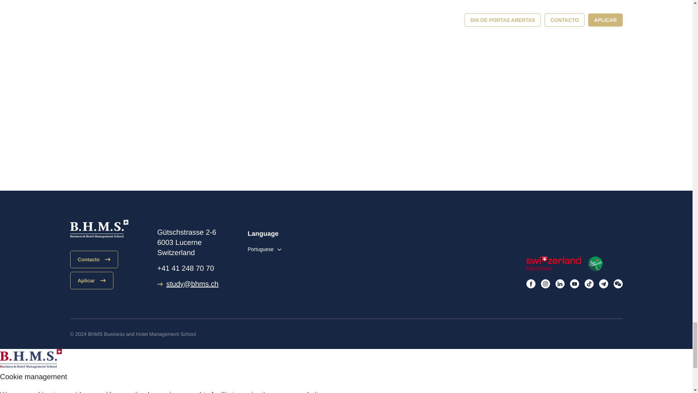  I want to click on Portuguese, so click(264, 249).